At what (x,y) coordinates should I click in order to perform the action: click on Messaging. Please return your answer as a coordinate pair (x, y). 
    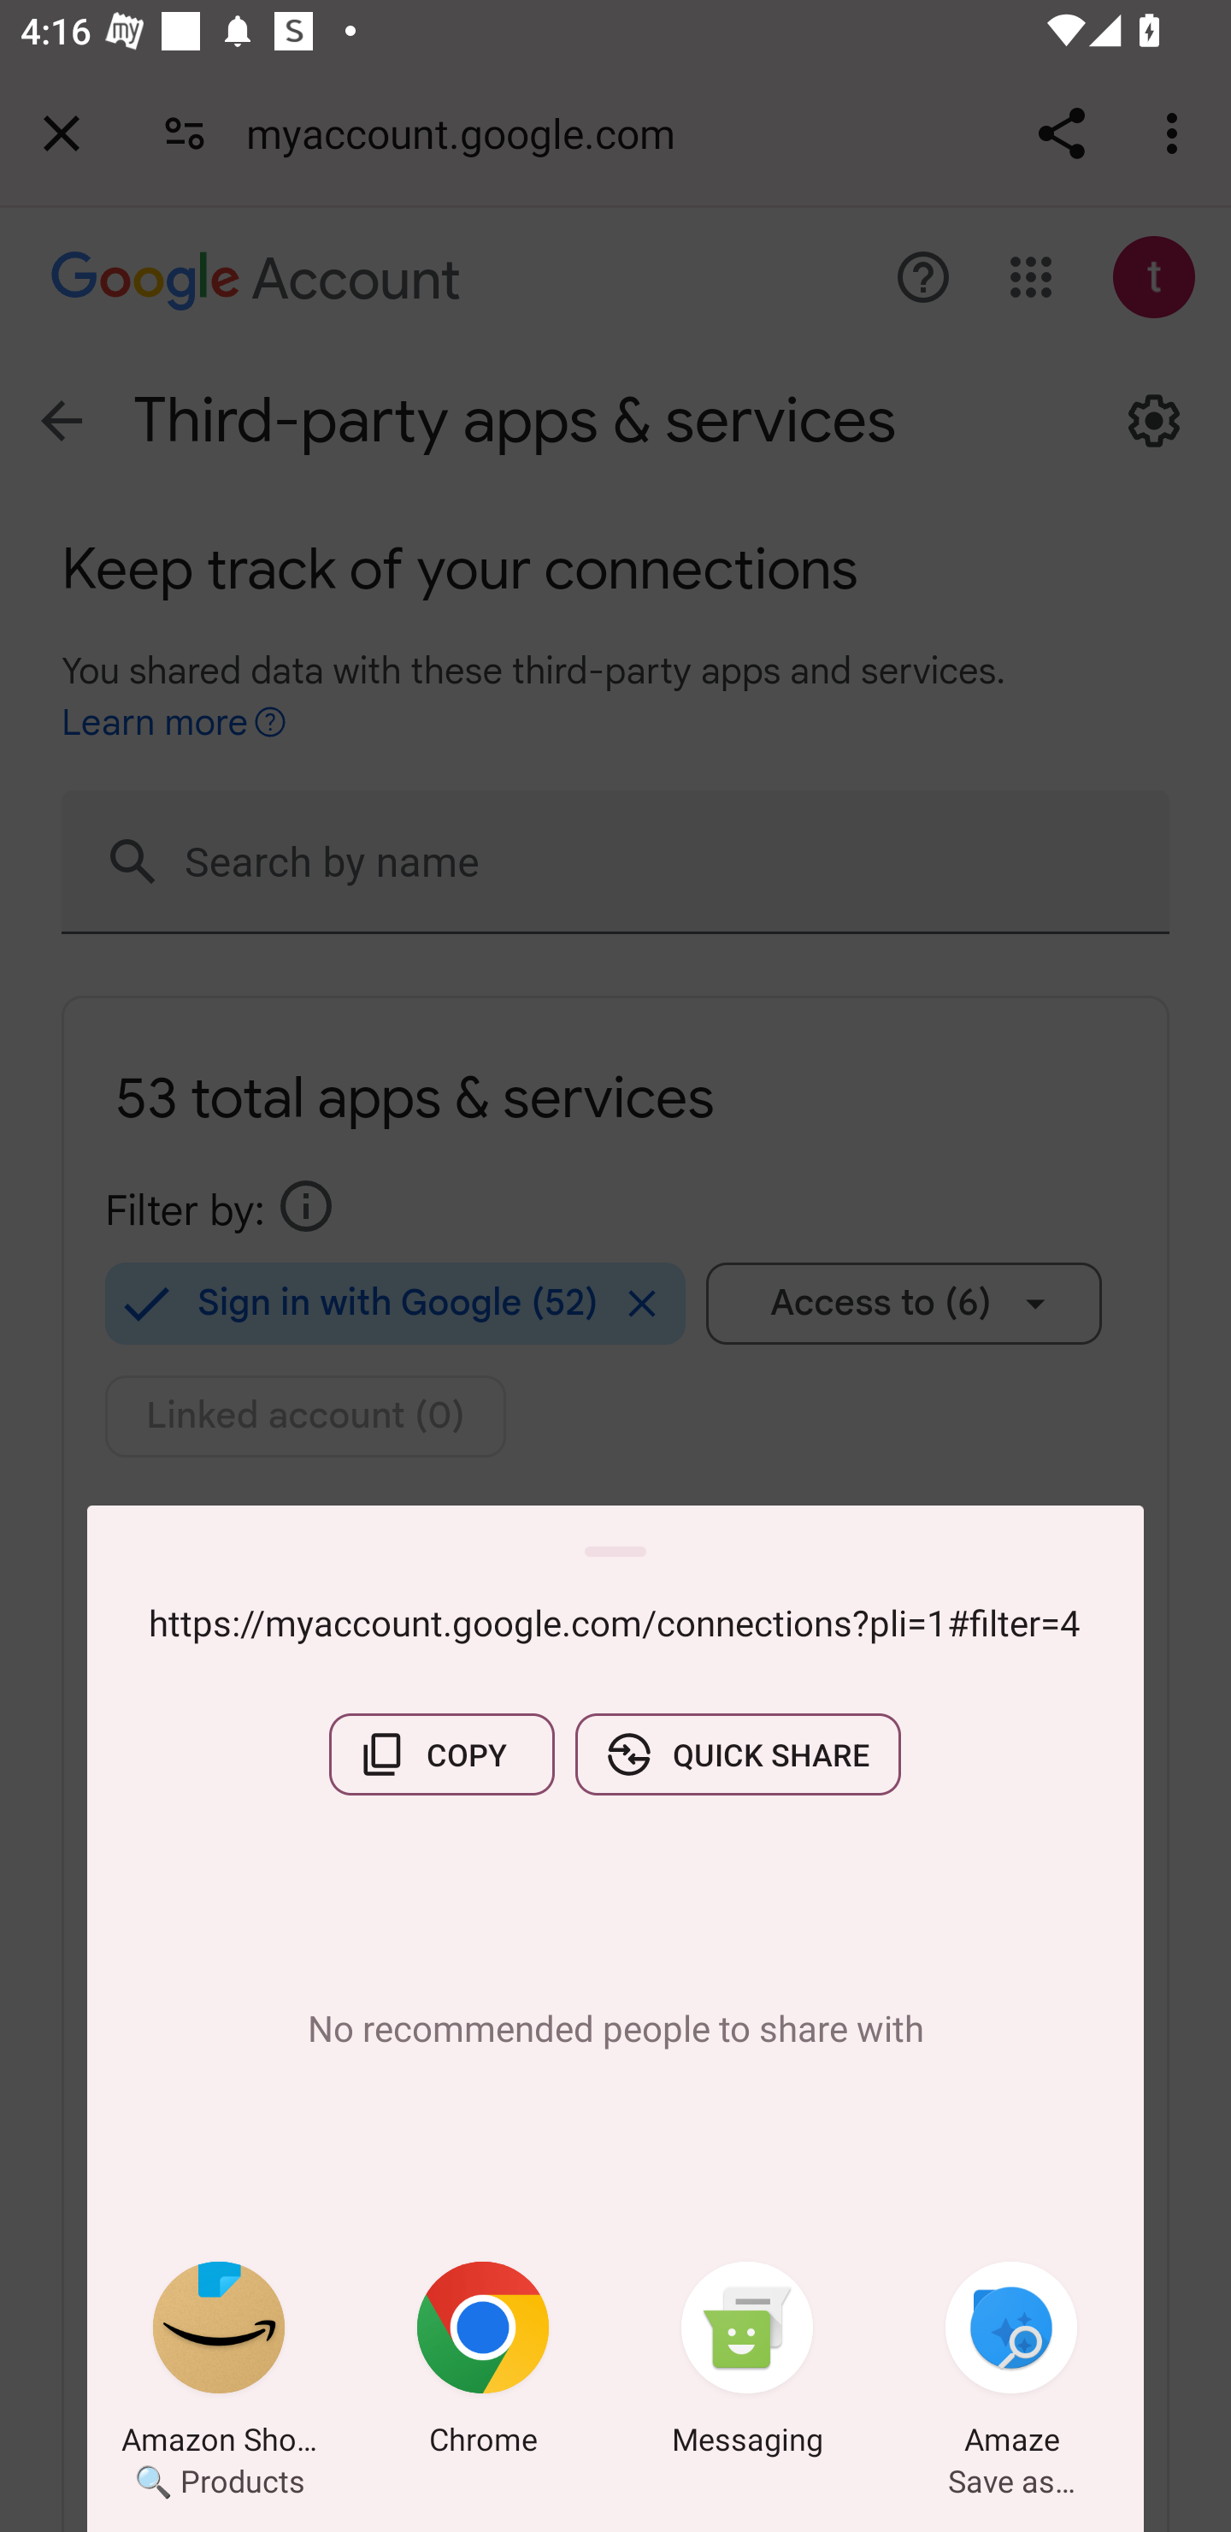
    Looking at the image, I should click on (747, 2363).